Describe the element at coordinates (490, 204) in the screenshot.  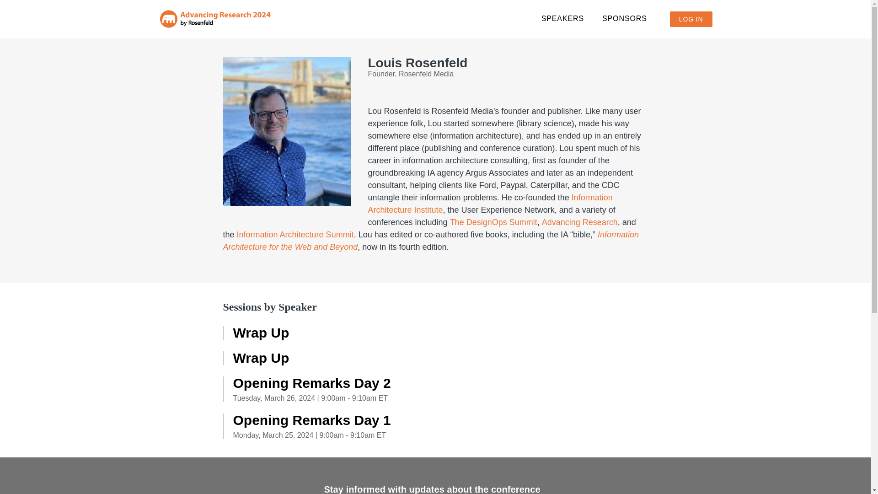
I see `Information Architecture Institute` at that location.